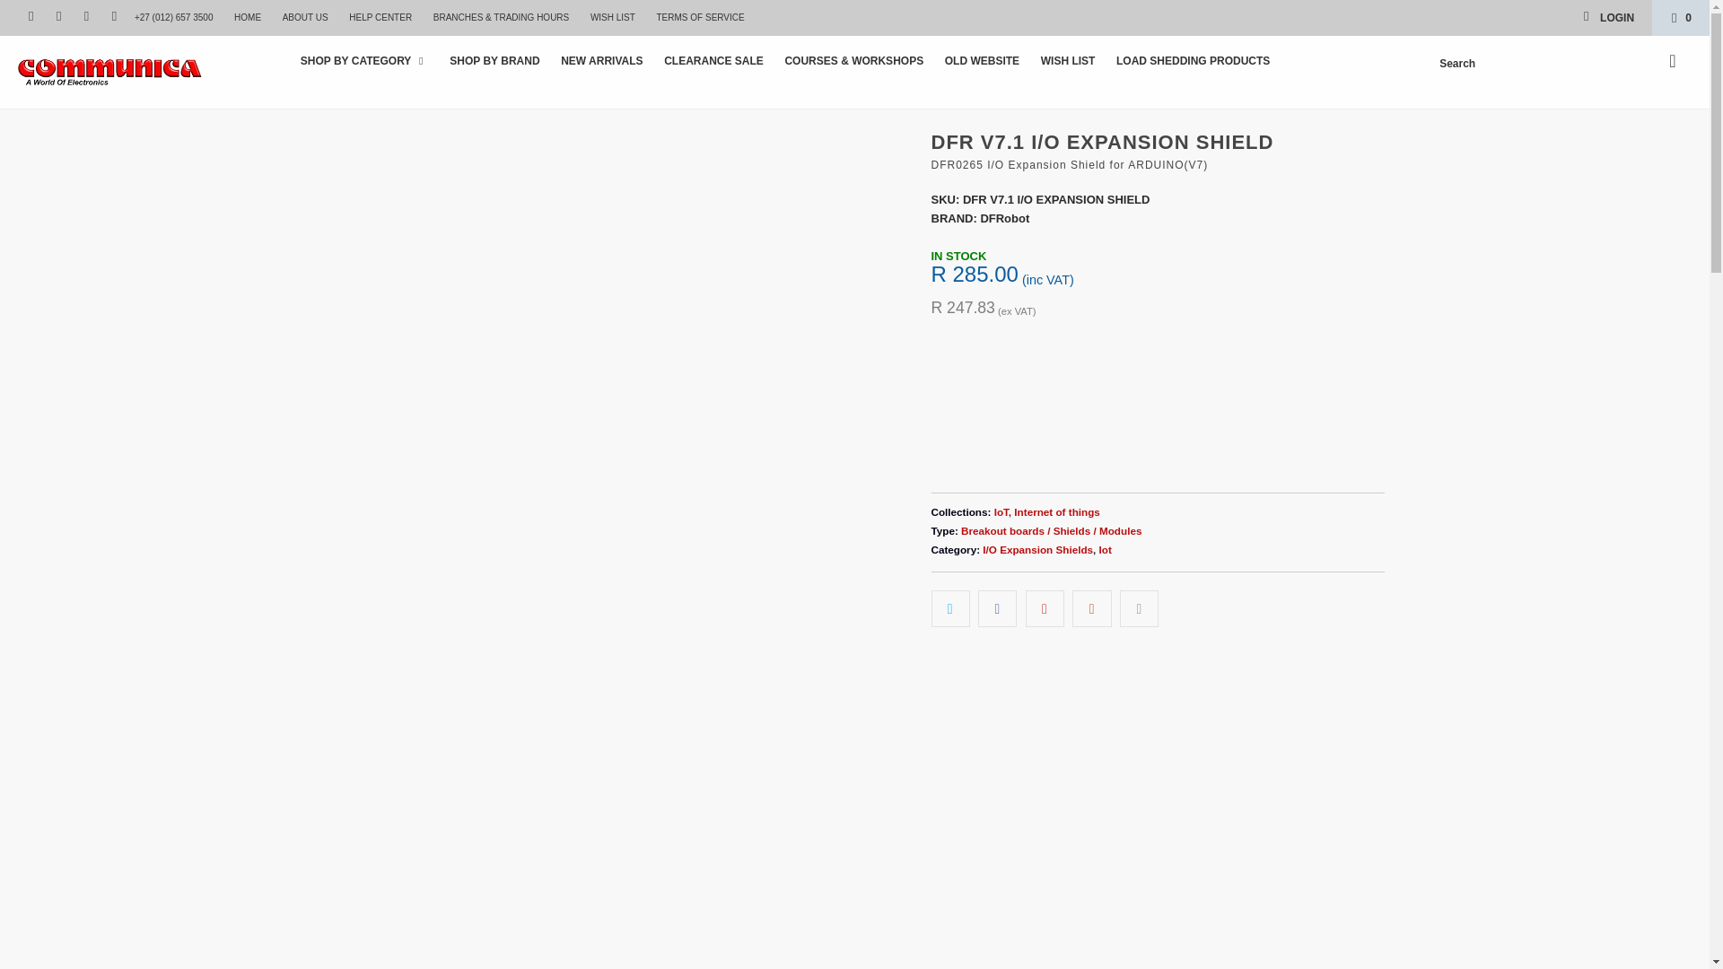  I want to click on Share this on Facebook, so click(997, 608).